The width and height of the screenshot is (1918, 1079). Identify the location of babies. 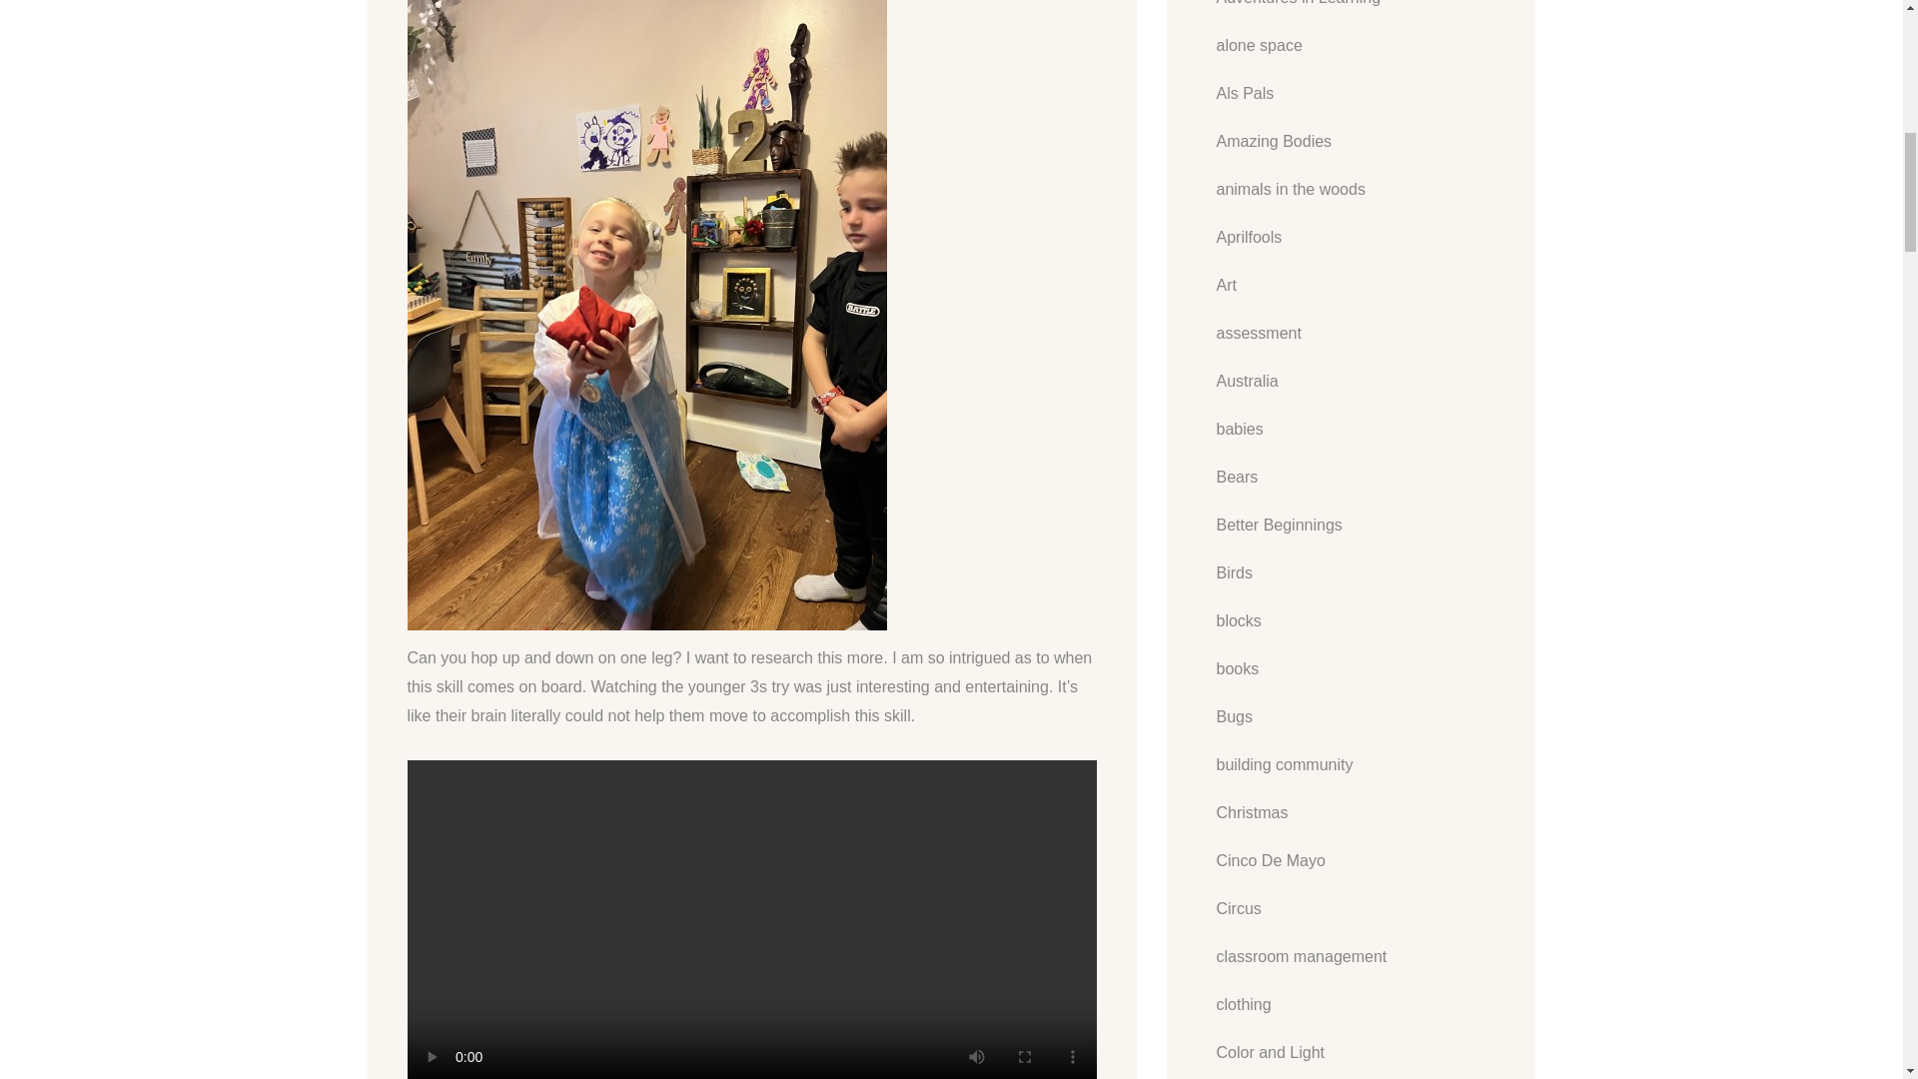
(1240, 429).